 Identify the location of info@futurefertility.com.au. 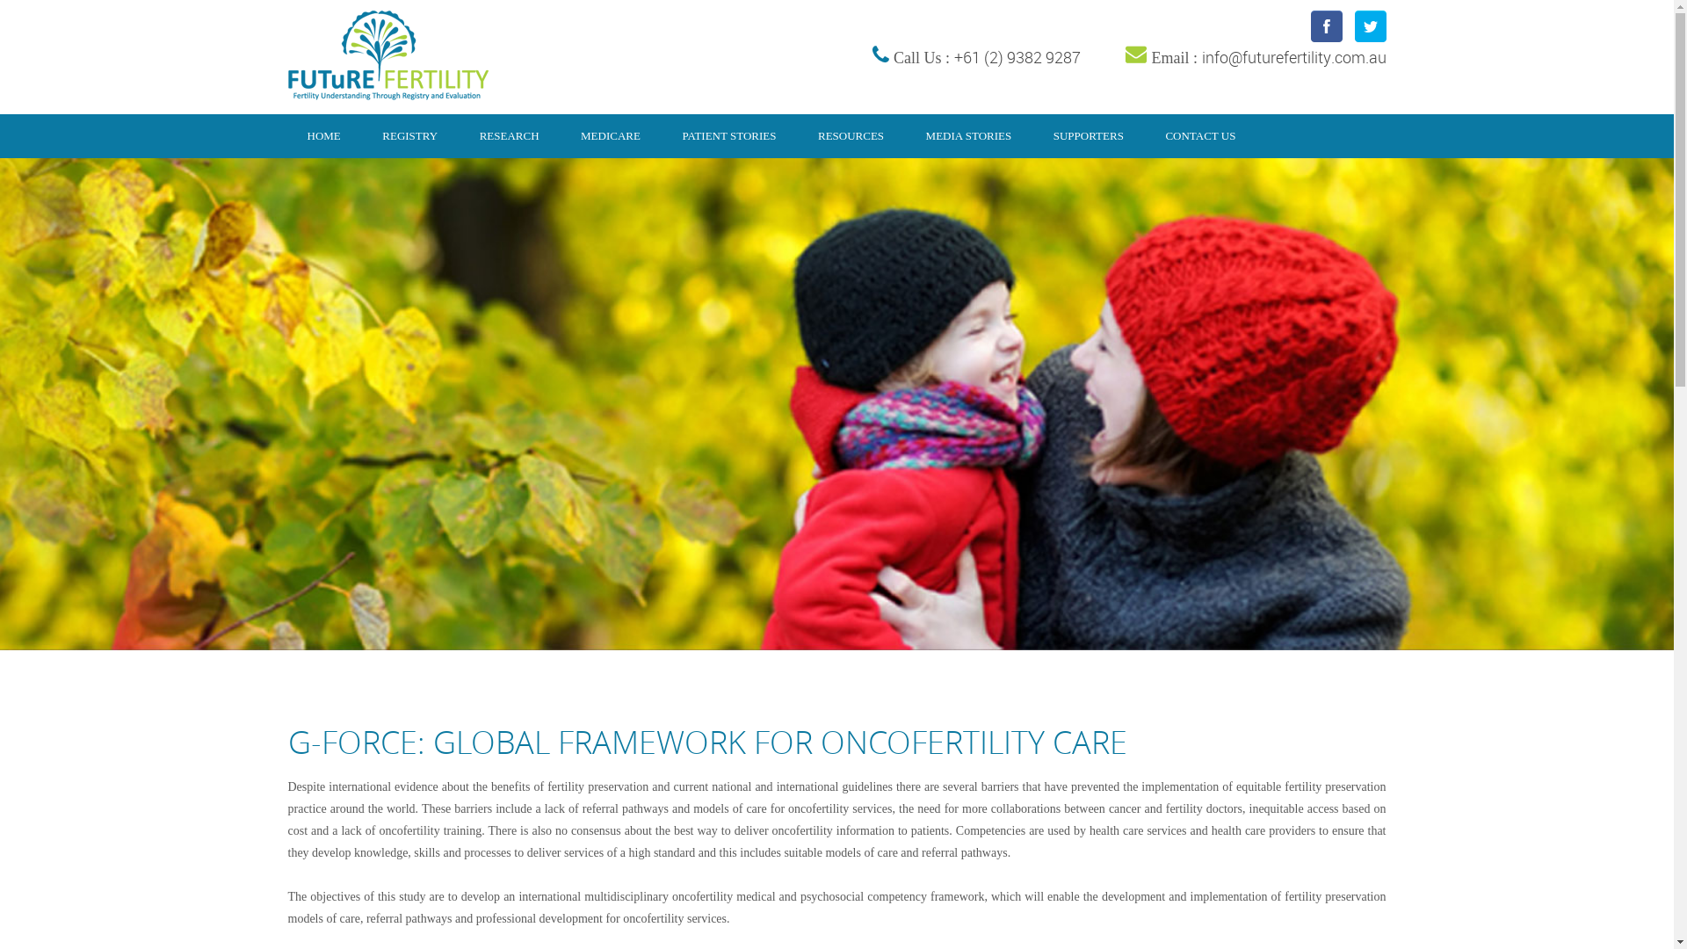
(1294, 57).